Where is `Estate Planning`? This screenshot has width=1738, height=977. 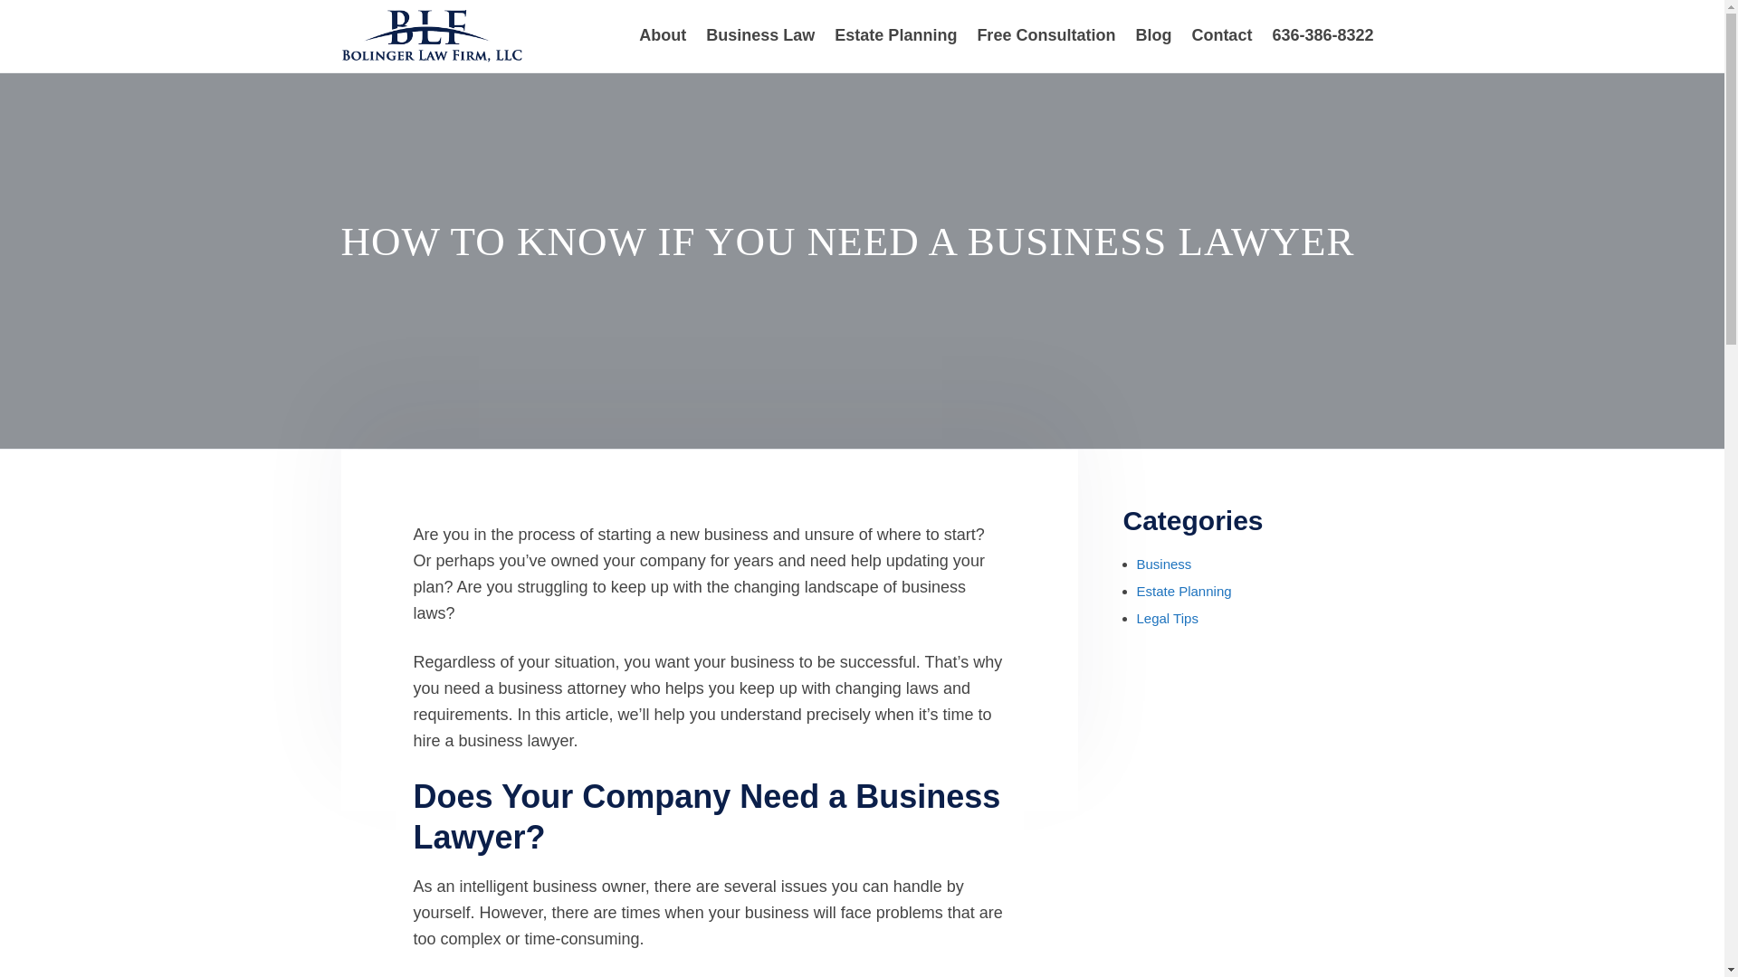 Estate Planning is located at coordinates (895, 35).